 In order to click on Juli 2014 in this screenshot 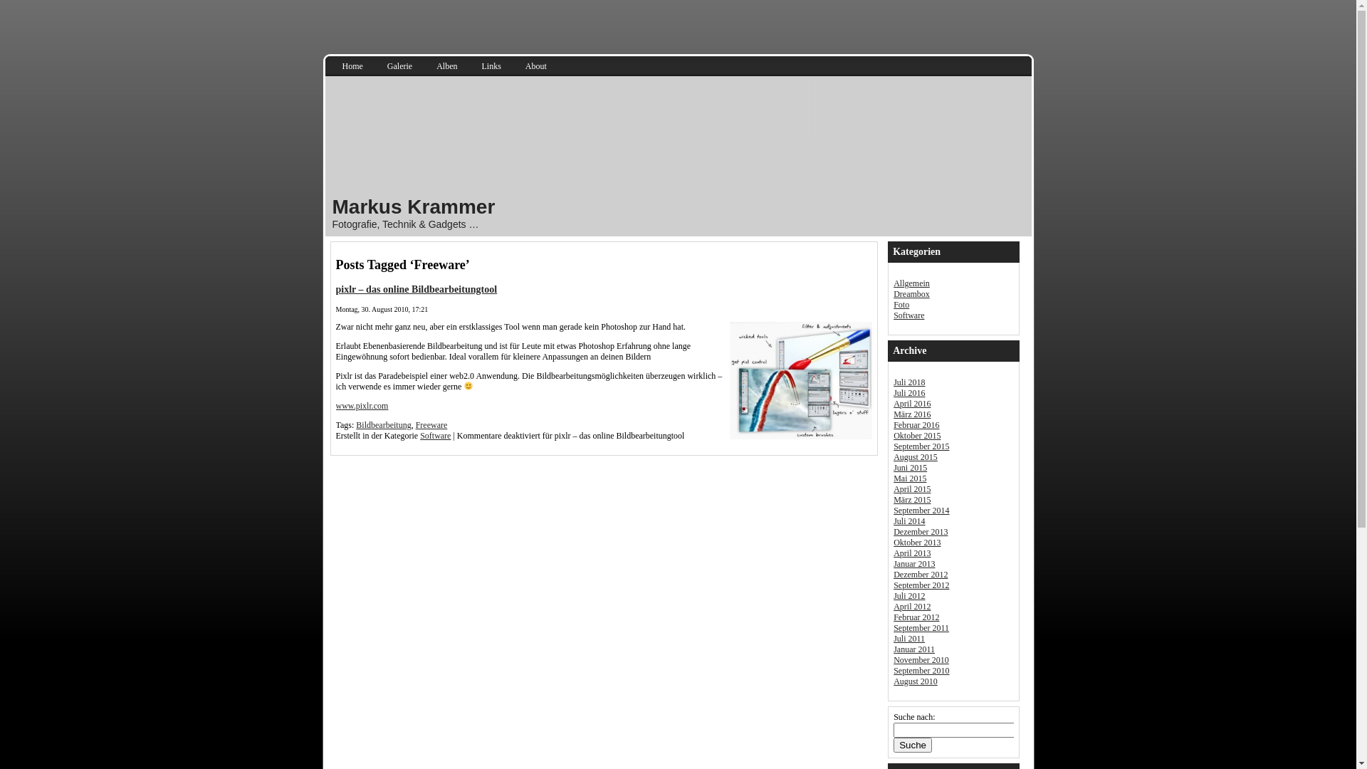, I will do `click(909, 521)`.